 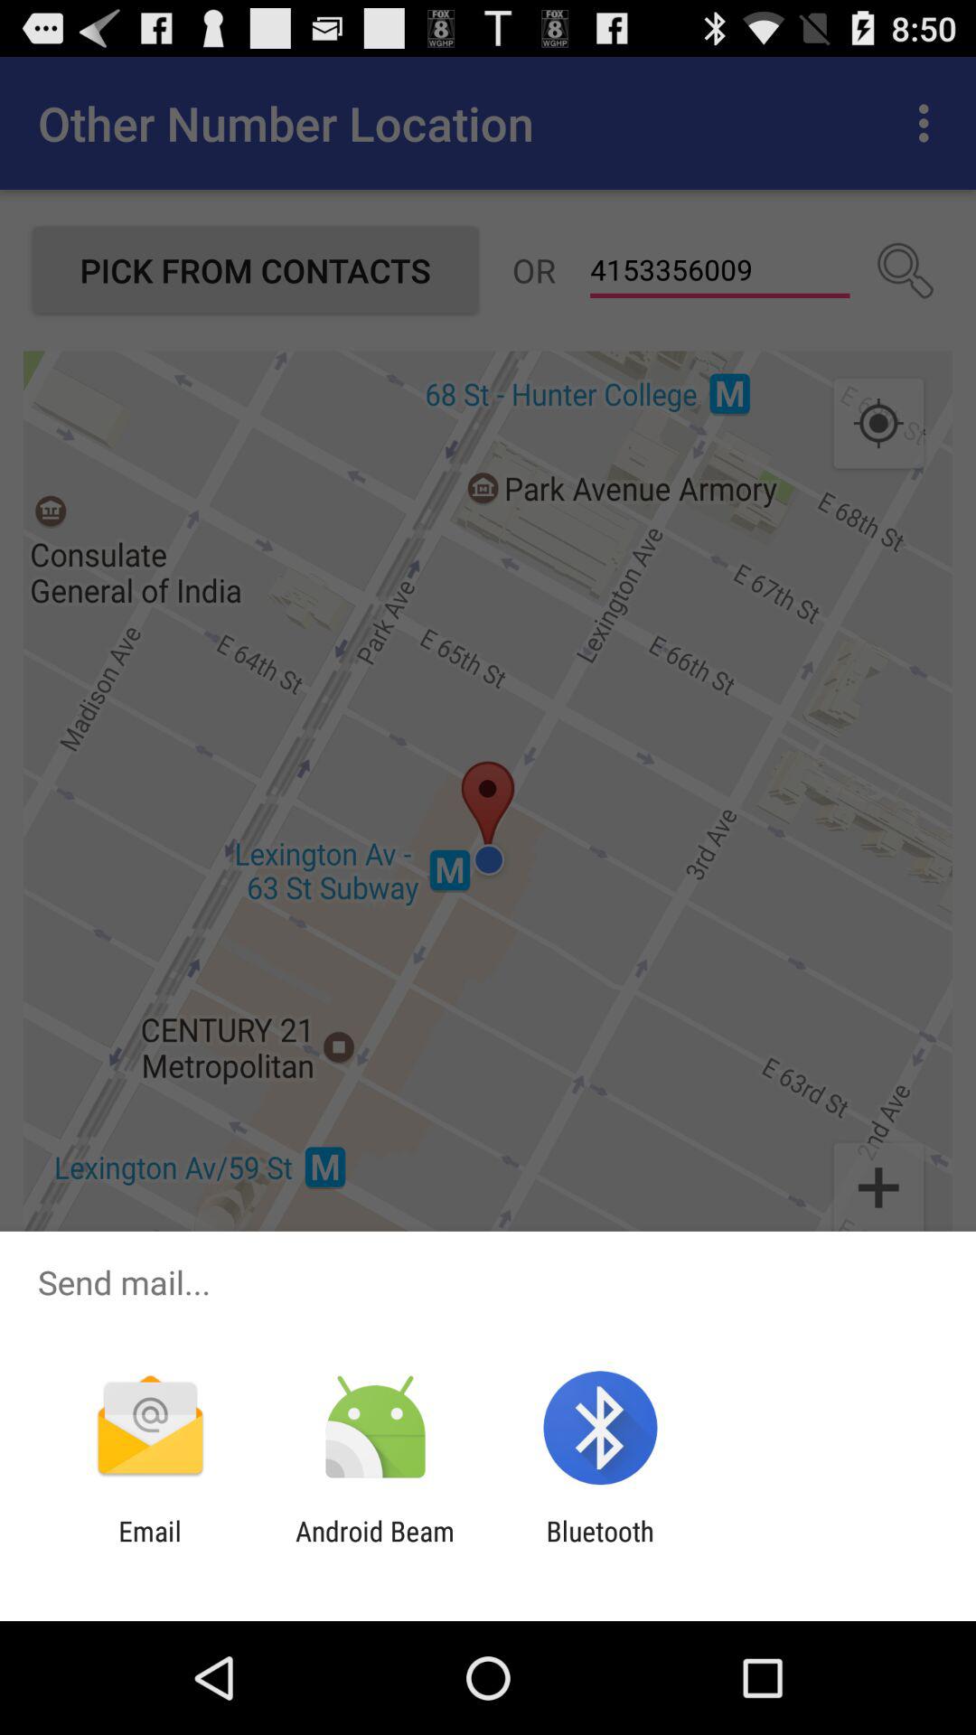 What do you see at coordinates (150, 1547) in the screenshot?
I see `click the icon to the left of android beam app` at bounding box center [150, 1547].